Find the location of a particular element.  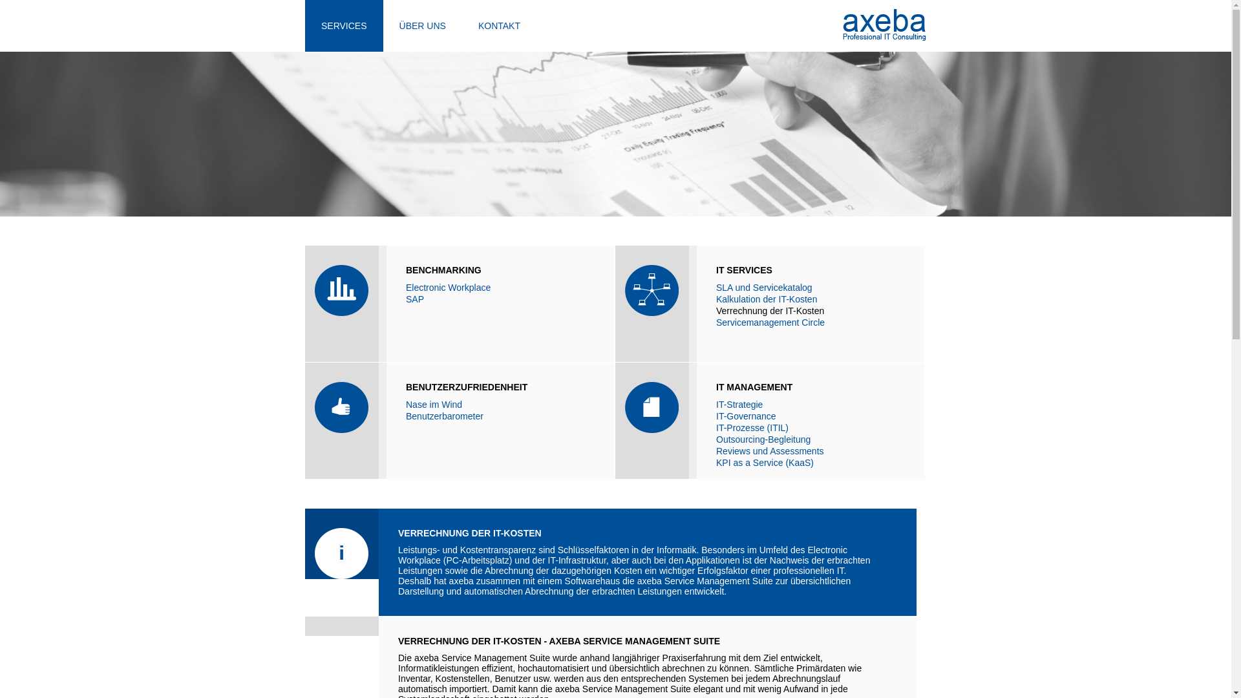

Kalkulation der IT-Kosten is located at coordinates (811, 299).